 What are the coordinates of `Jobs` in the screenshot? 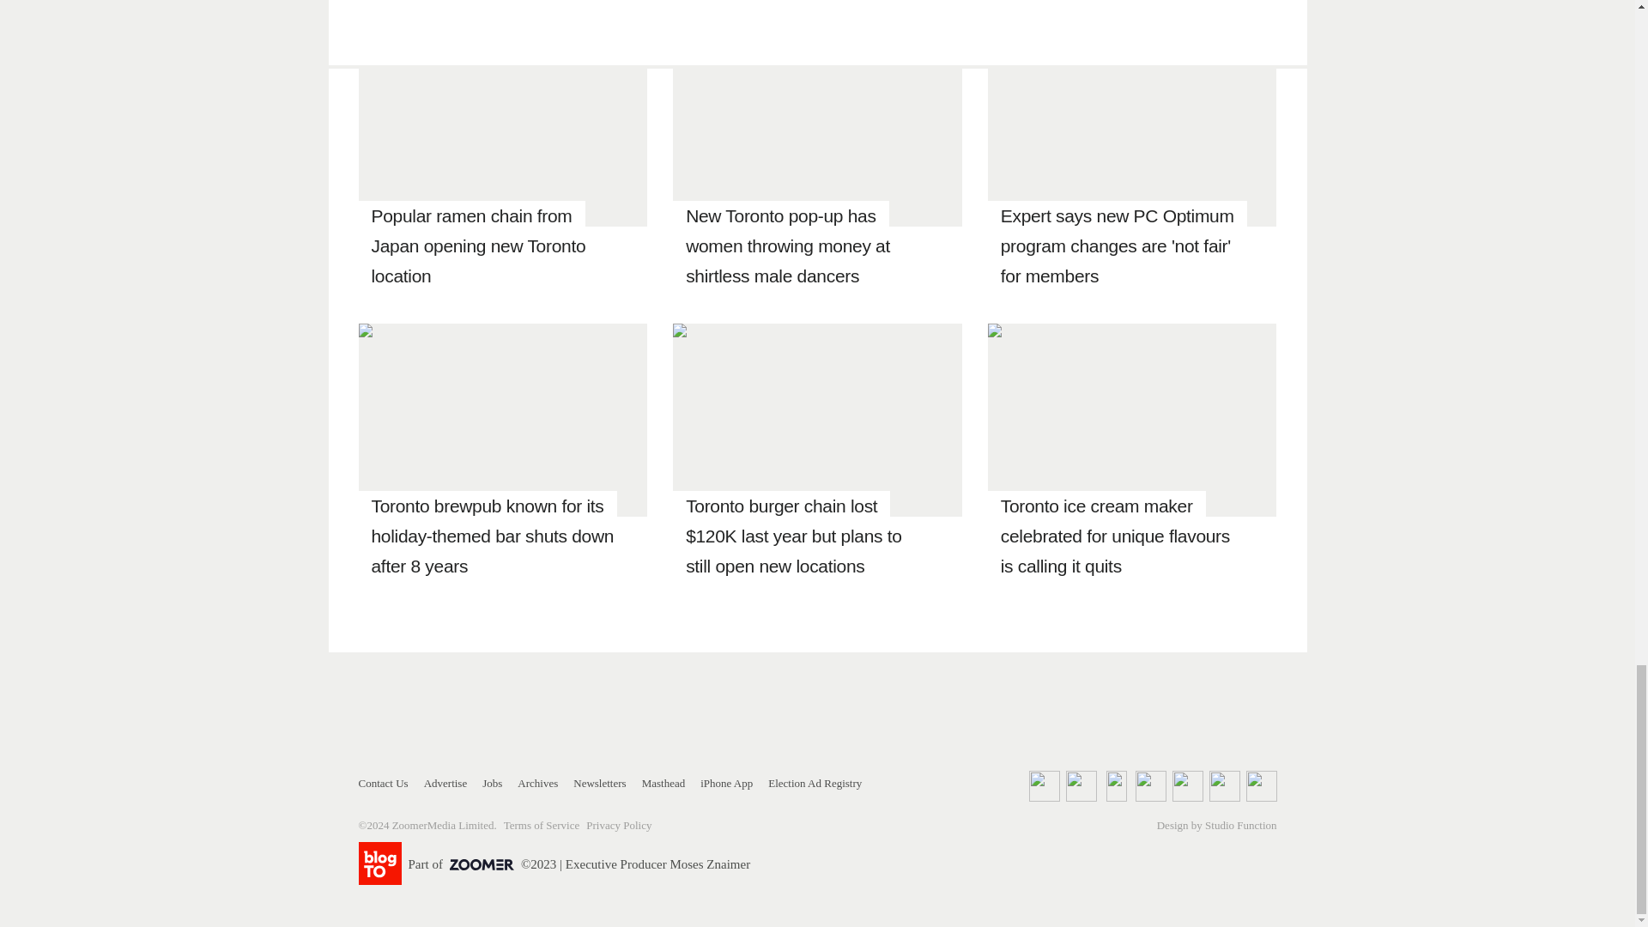 It's located at (493, 783).